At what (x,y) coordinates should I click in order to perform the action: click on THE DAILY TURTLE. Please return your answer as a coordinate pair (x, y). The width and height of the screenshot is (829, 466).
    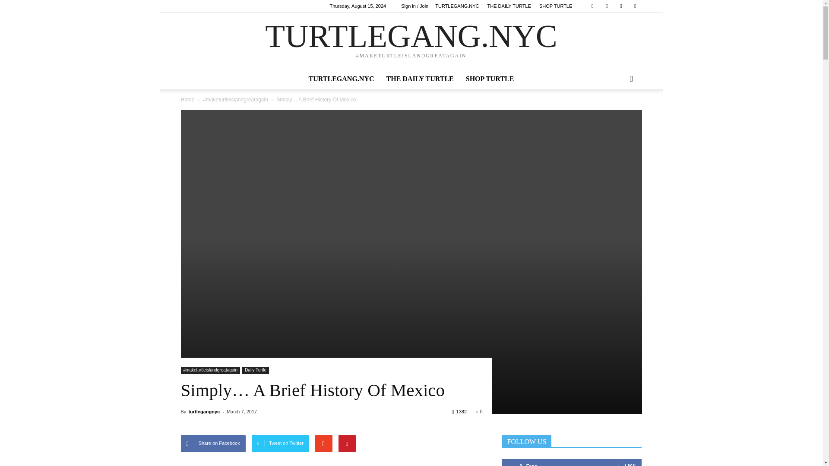
    Looking at the image, I should click on (420, 79).